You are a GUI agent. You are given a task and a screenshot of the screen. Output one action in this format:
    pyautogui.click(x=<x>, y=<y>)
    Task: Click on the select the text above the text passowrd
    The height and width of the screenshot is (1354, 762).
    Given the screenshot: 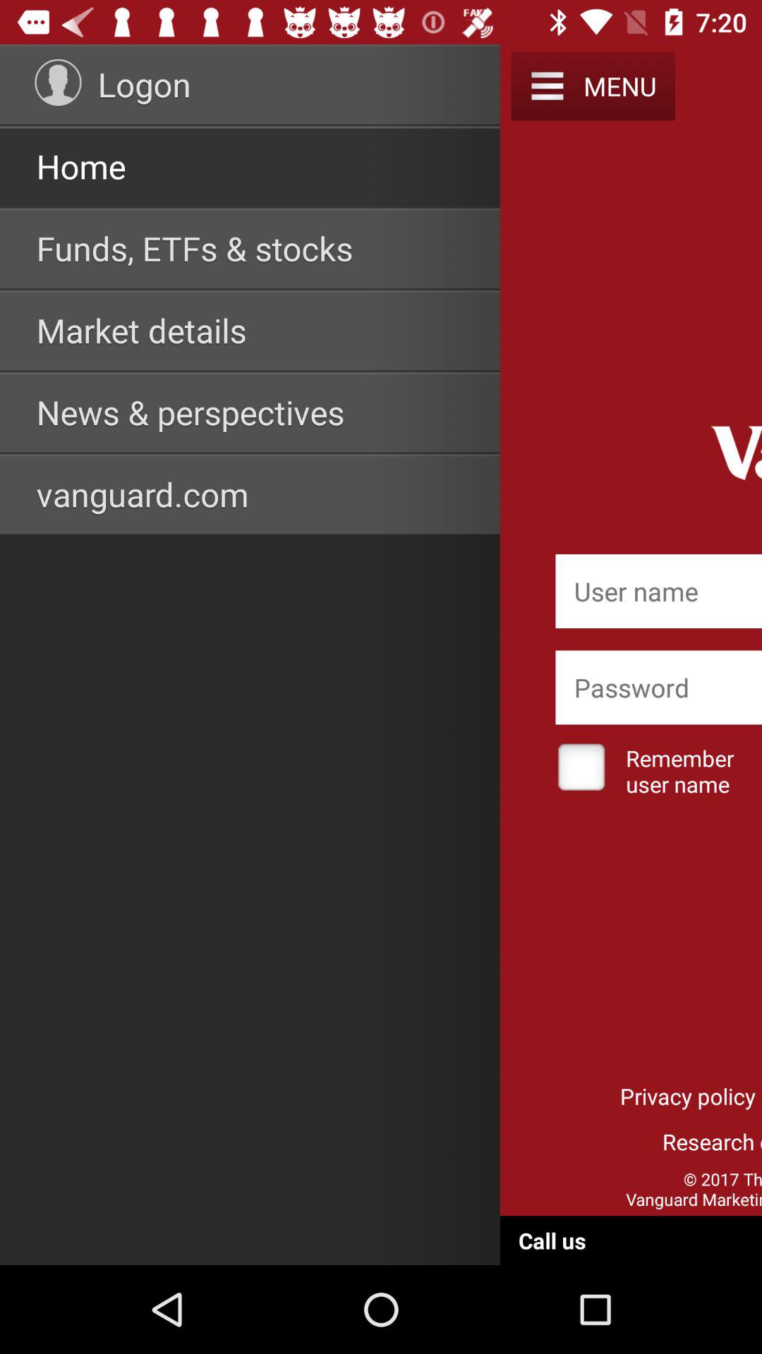 What is the action you would take?
    pyautogui.click(x=659, y=591)
    